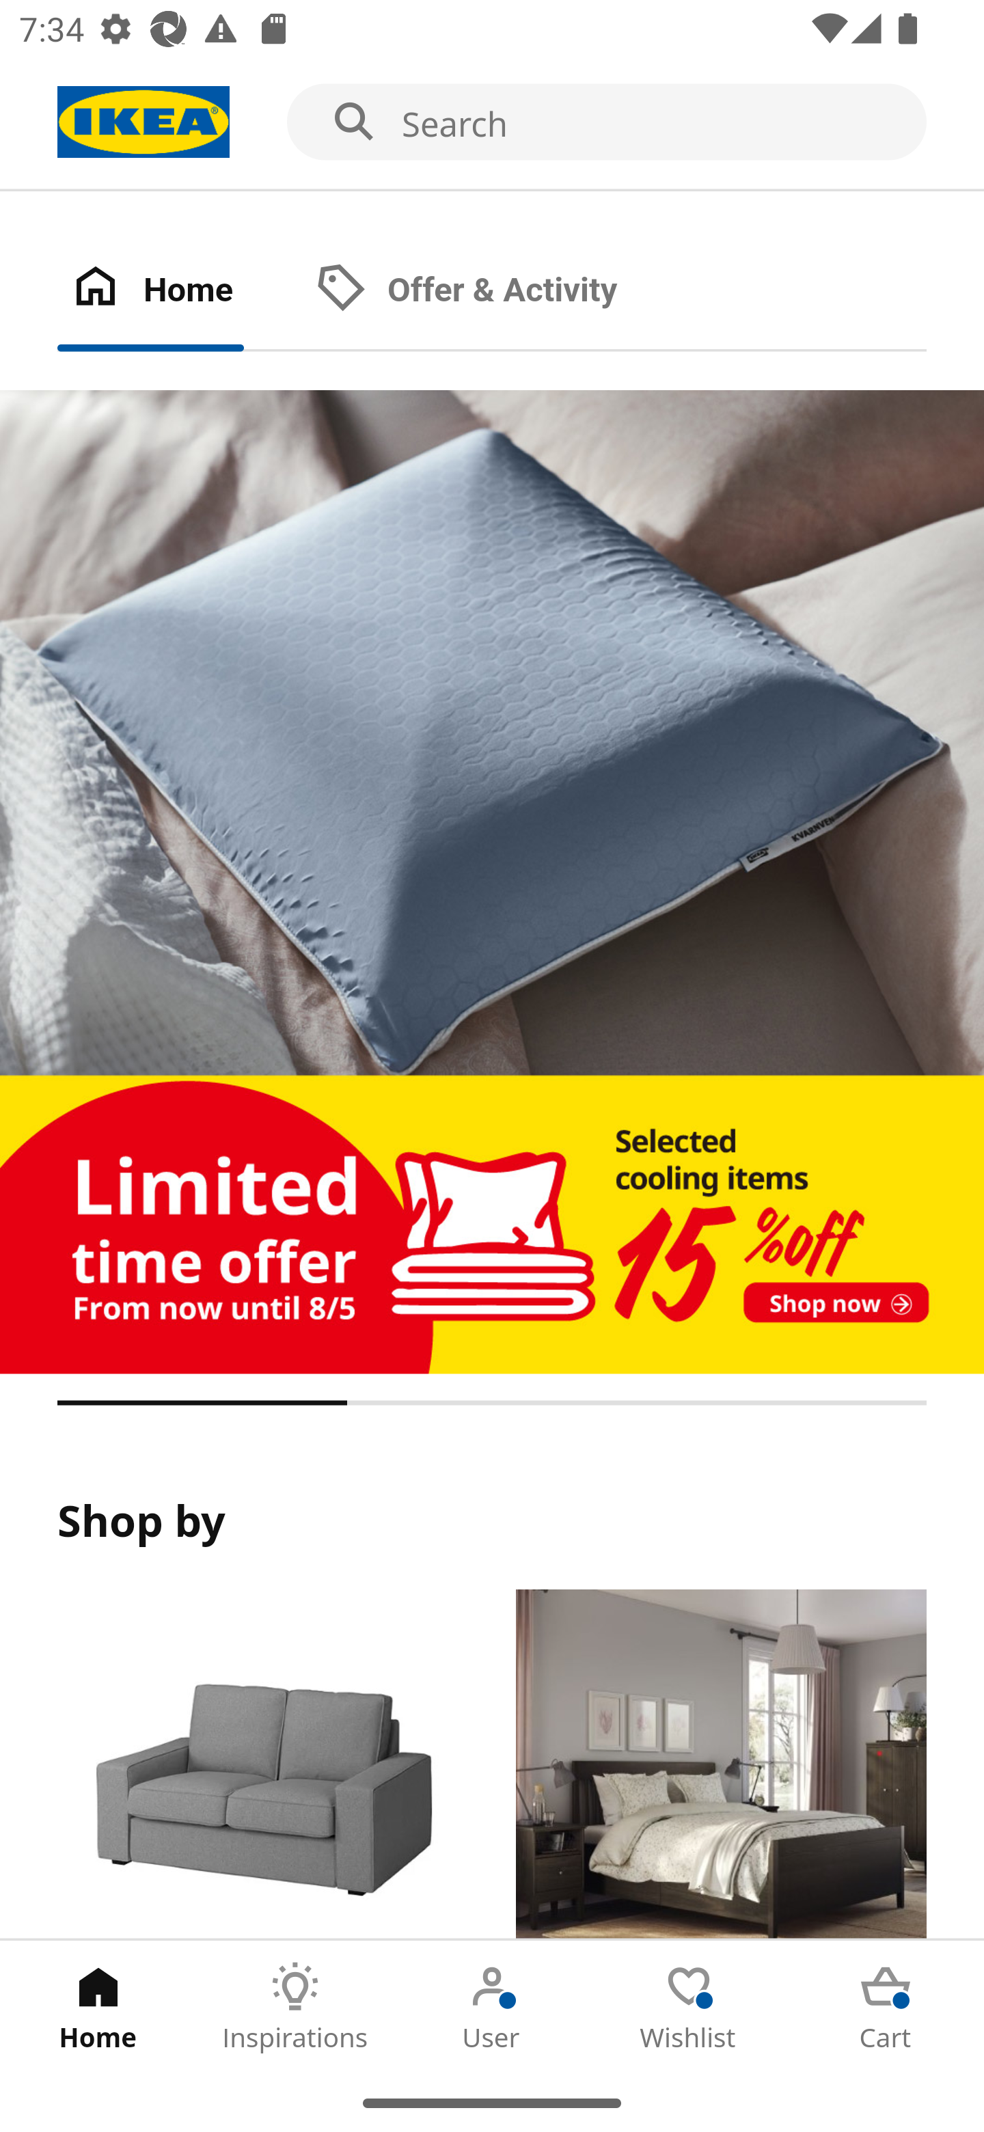 The width and height of the screenshot is (984, 2132). Describe the element at coordinates (98, 2007) in the screenshot. I see `Home
Tab 1 of 5` at that location.